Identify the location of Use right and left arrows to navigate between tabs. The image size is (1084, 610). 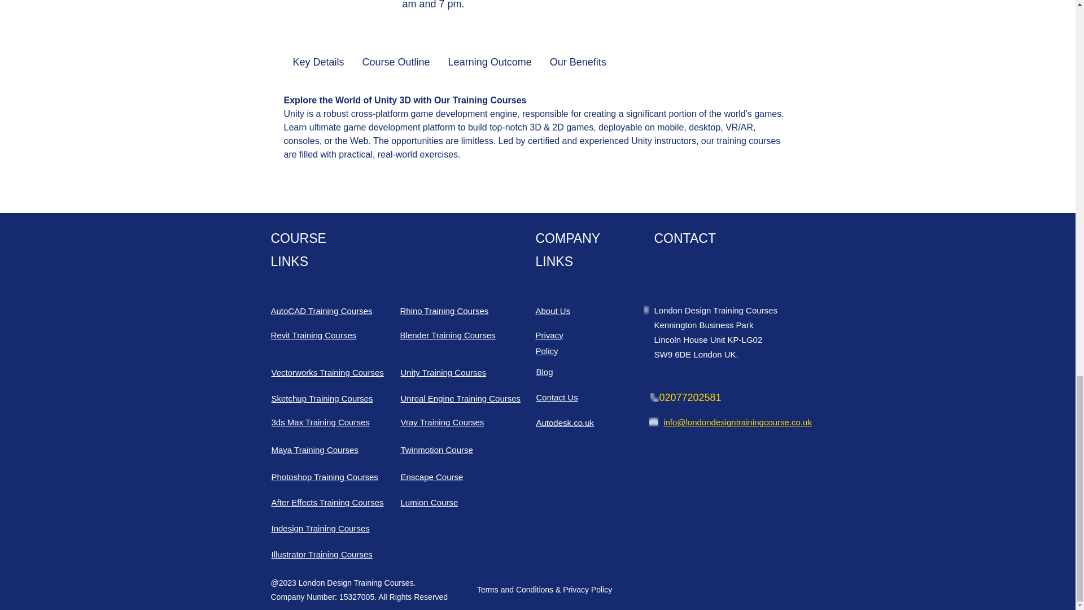
(490, 63).